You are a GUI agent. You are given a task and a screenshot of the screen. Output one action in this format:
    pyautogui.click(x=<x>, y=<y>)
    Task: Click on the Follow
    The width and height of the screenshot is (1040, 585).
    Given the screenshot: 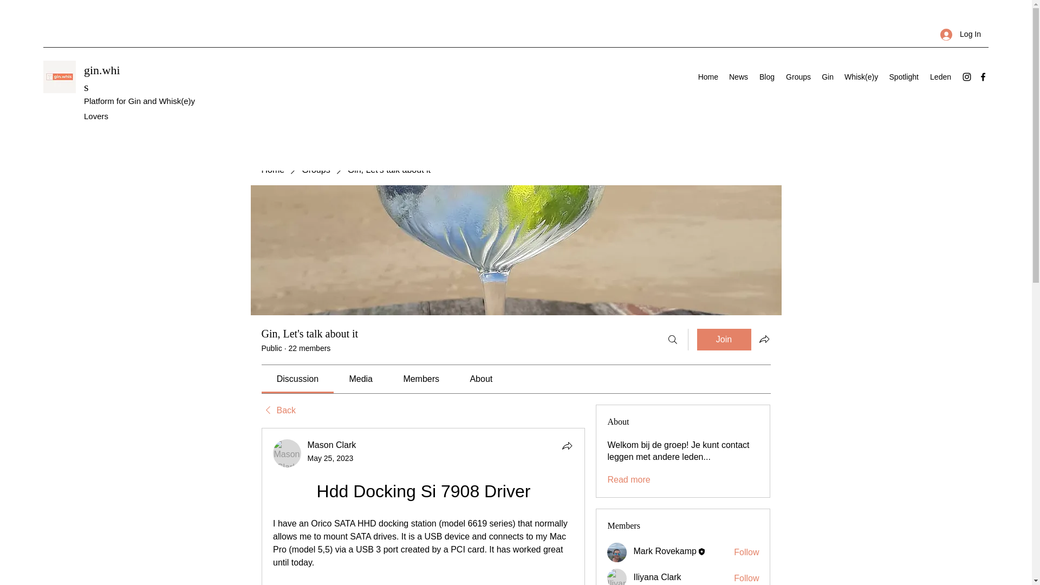 What is the action you would take?
    pyautogui.click(x=746, y=552)
    